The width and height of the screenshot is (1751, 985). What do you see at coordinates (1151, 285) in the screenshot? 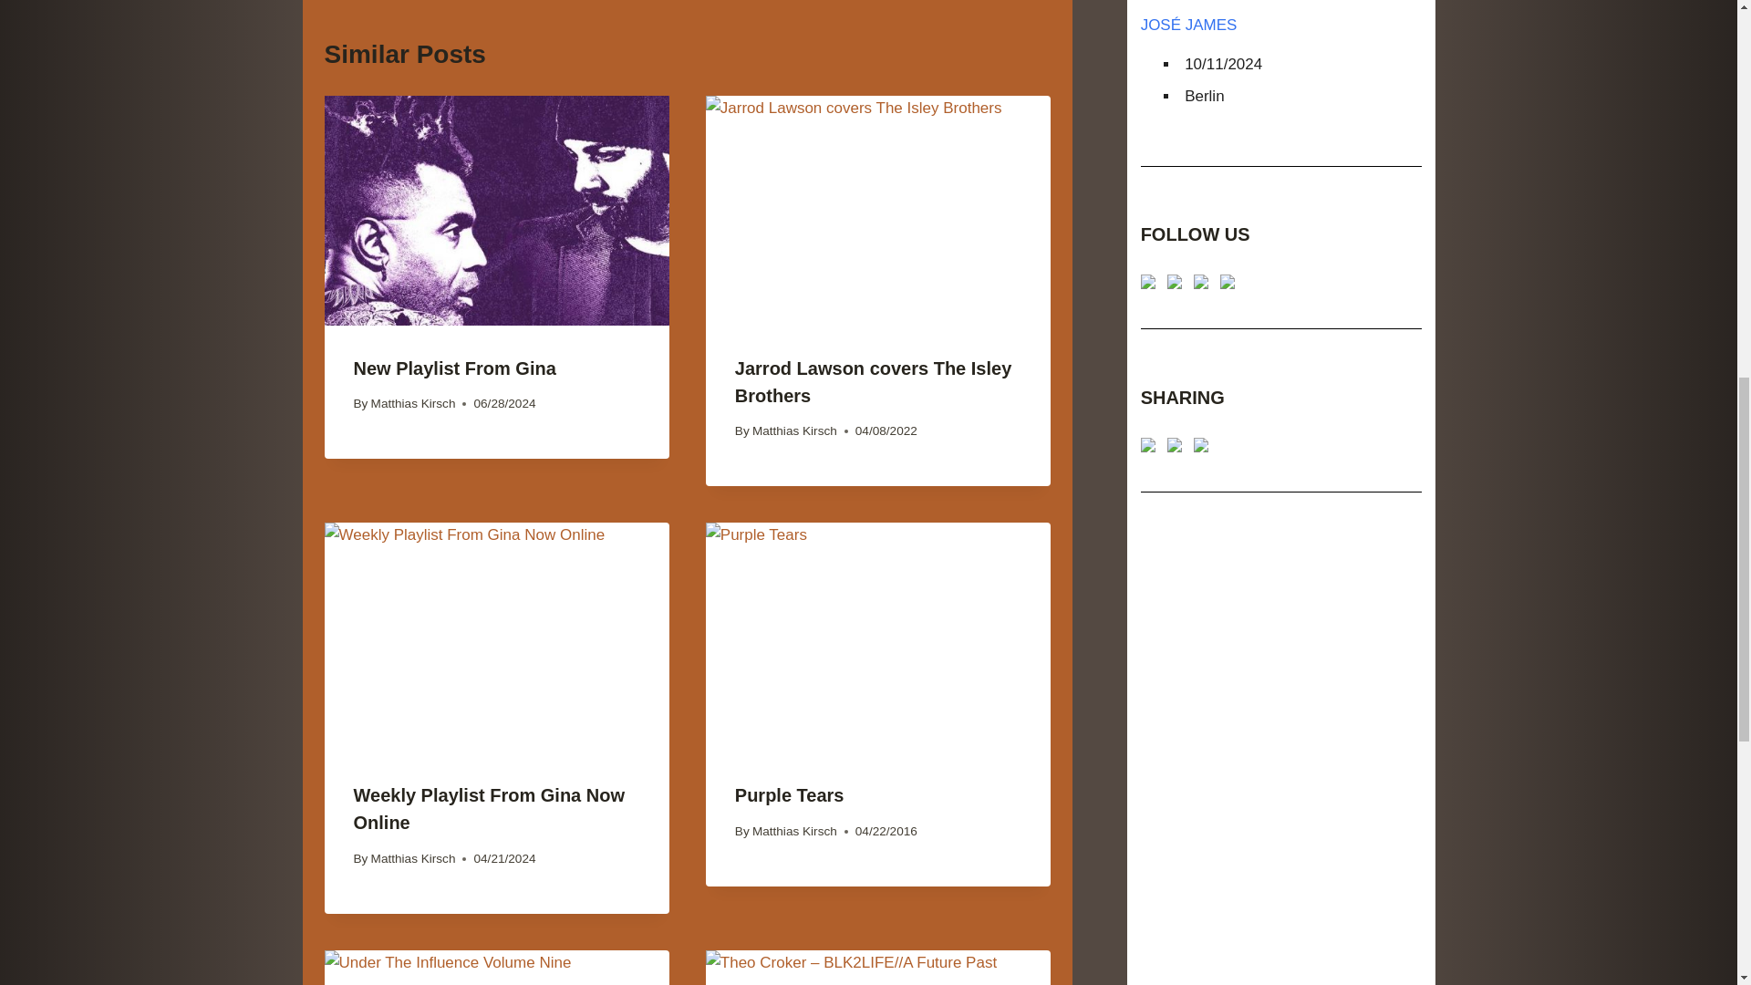
I see `Follow us` at bounding box center [1151, 285].